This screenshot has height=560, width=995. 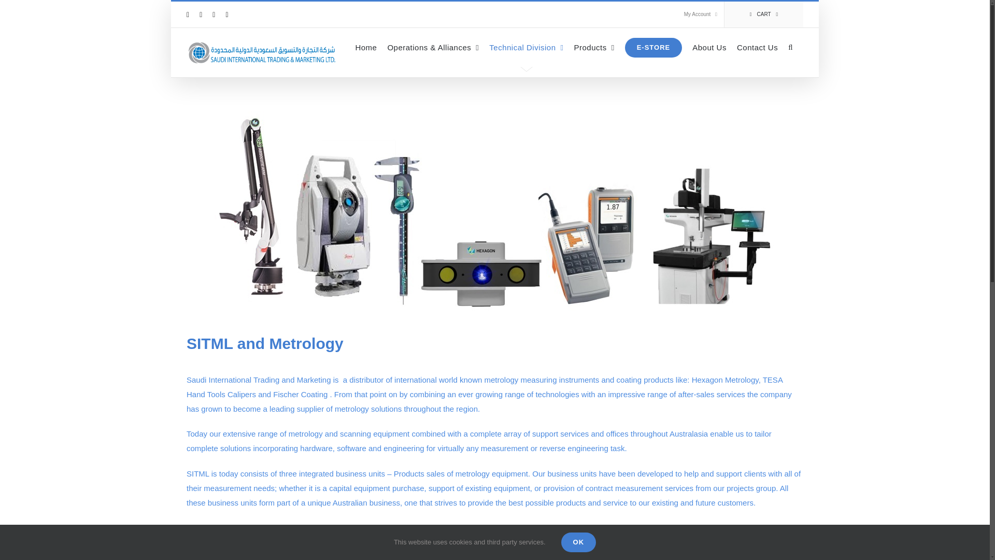 I want to click on CART, so click(x=763, y=15).